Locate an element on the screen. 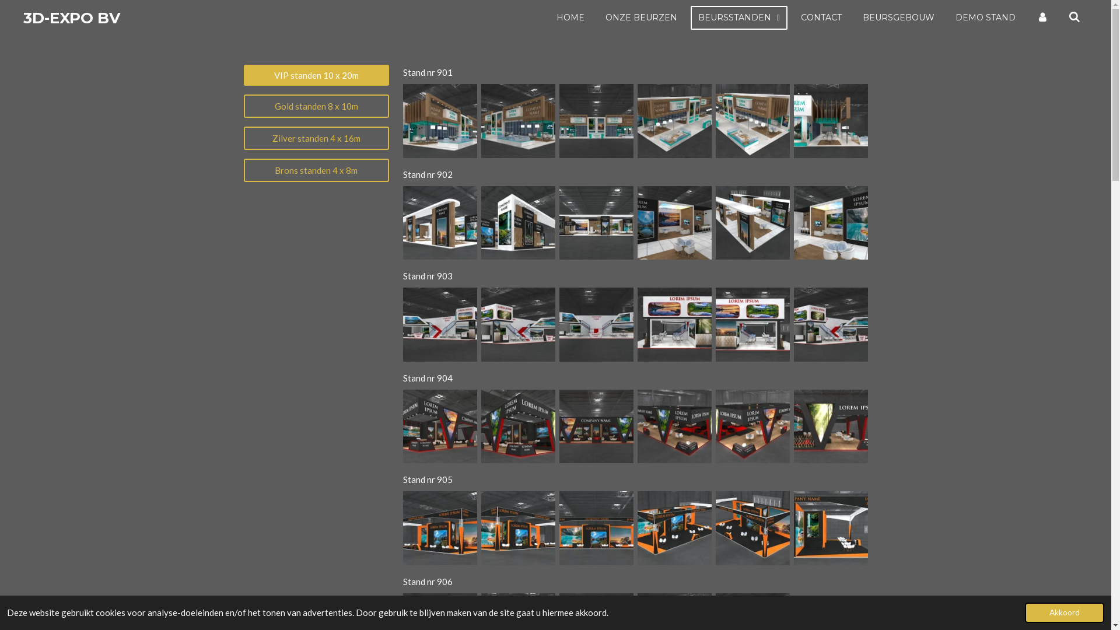  Zoeken is located at coordinates (1074, 17).